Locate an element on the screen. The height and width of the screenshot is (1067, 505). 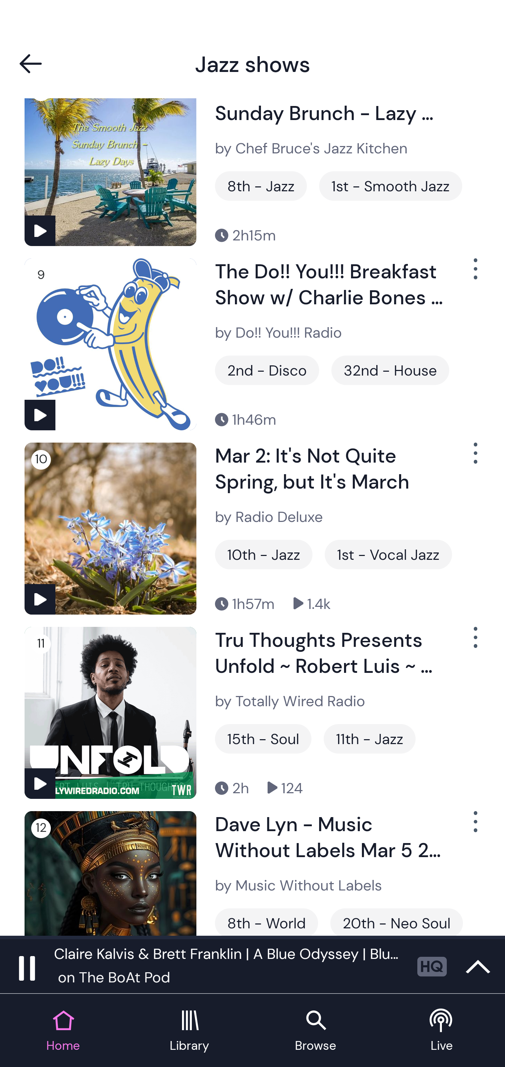
10th - Jazz is located at coordinates (264, 555).